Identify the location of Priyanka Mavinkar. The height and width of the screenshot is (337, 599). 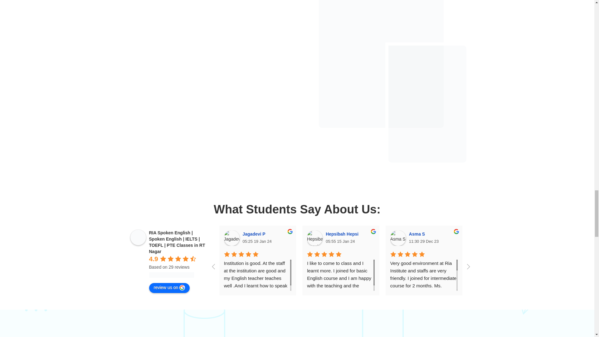
(512, 234).